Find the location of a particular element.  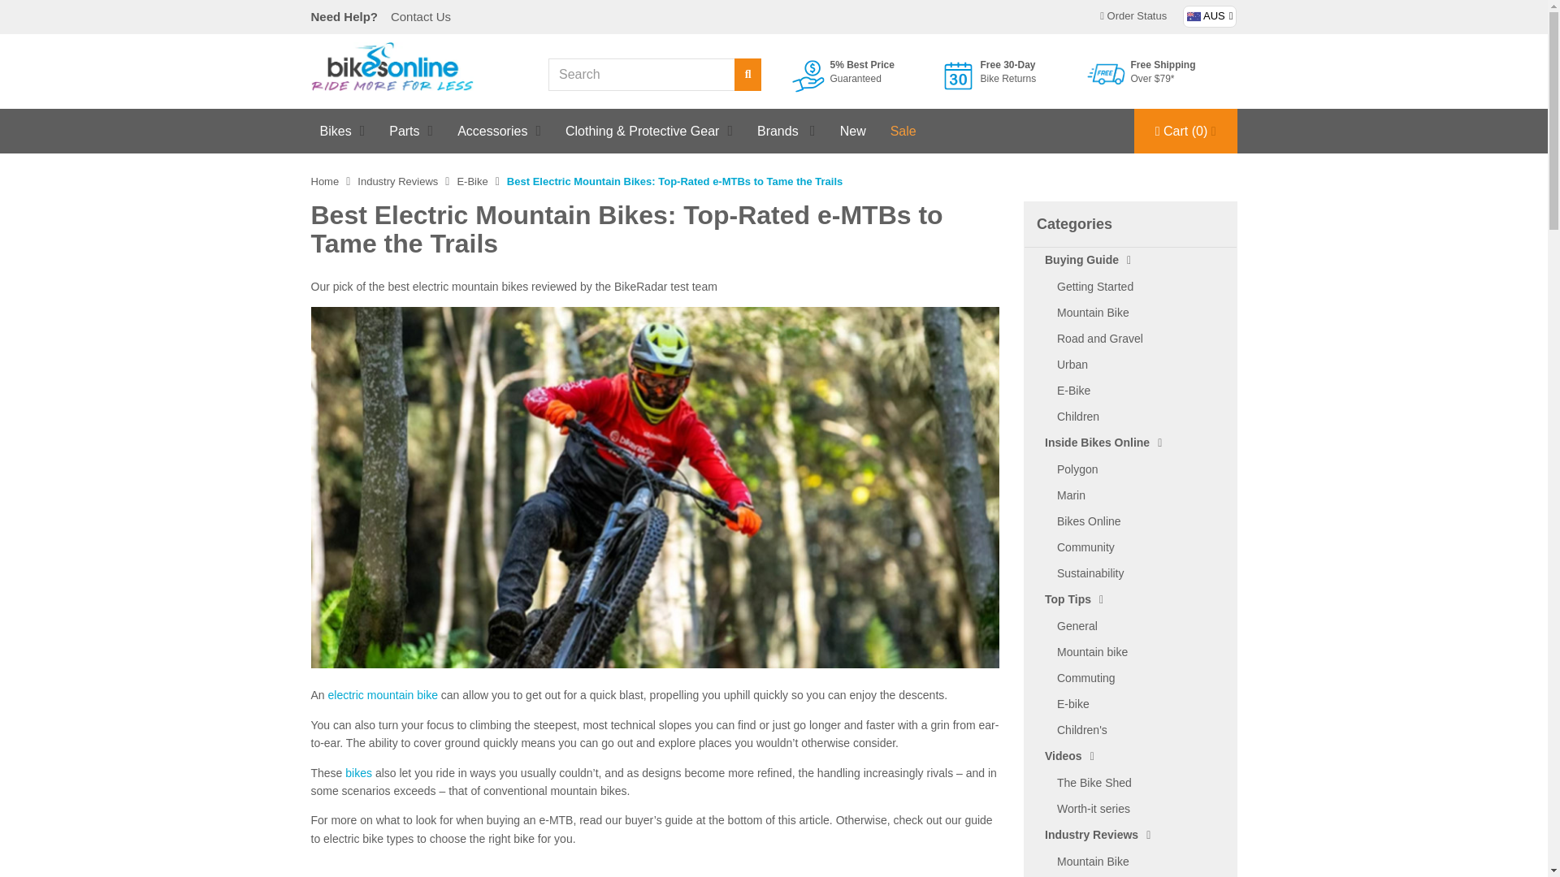

link to Free Shipping is located at coordinates (1161, 75).